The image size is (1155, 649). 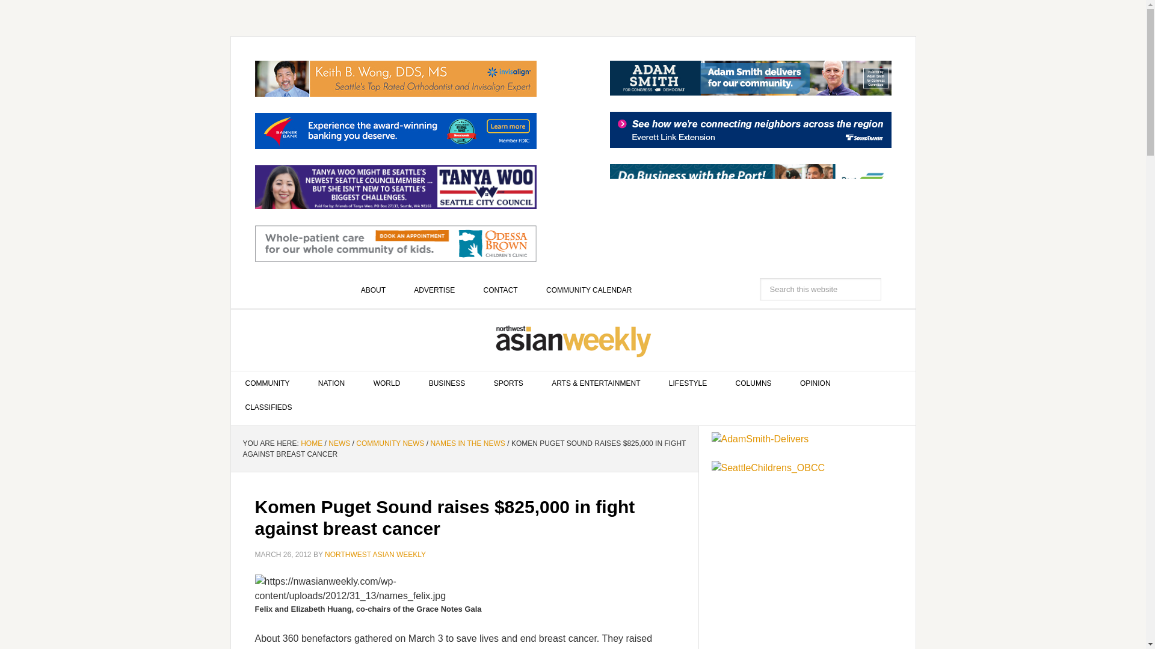 I want to click on NATION, so click(x=331, y=383).